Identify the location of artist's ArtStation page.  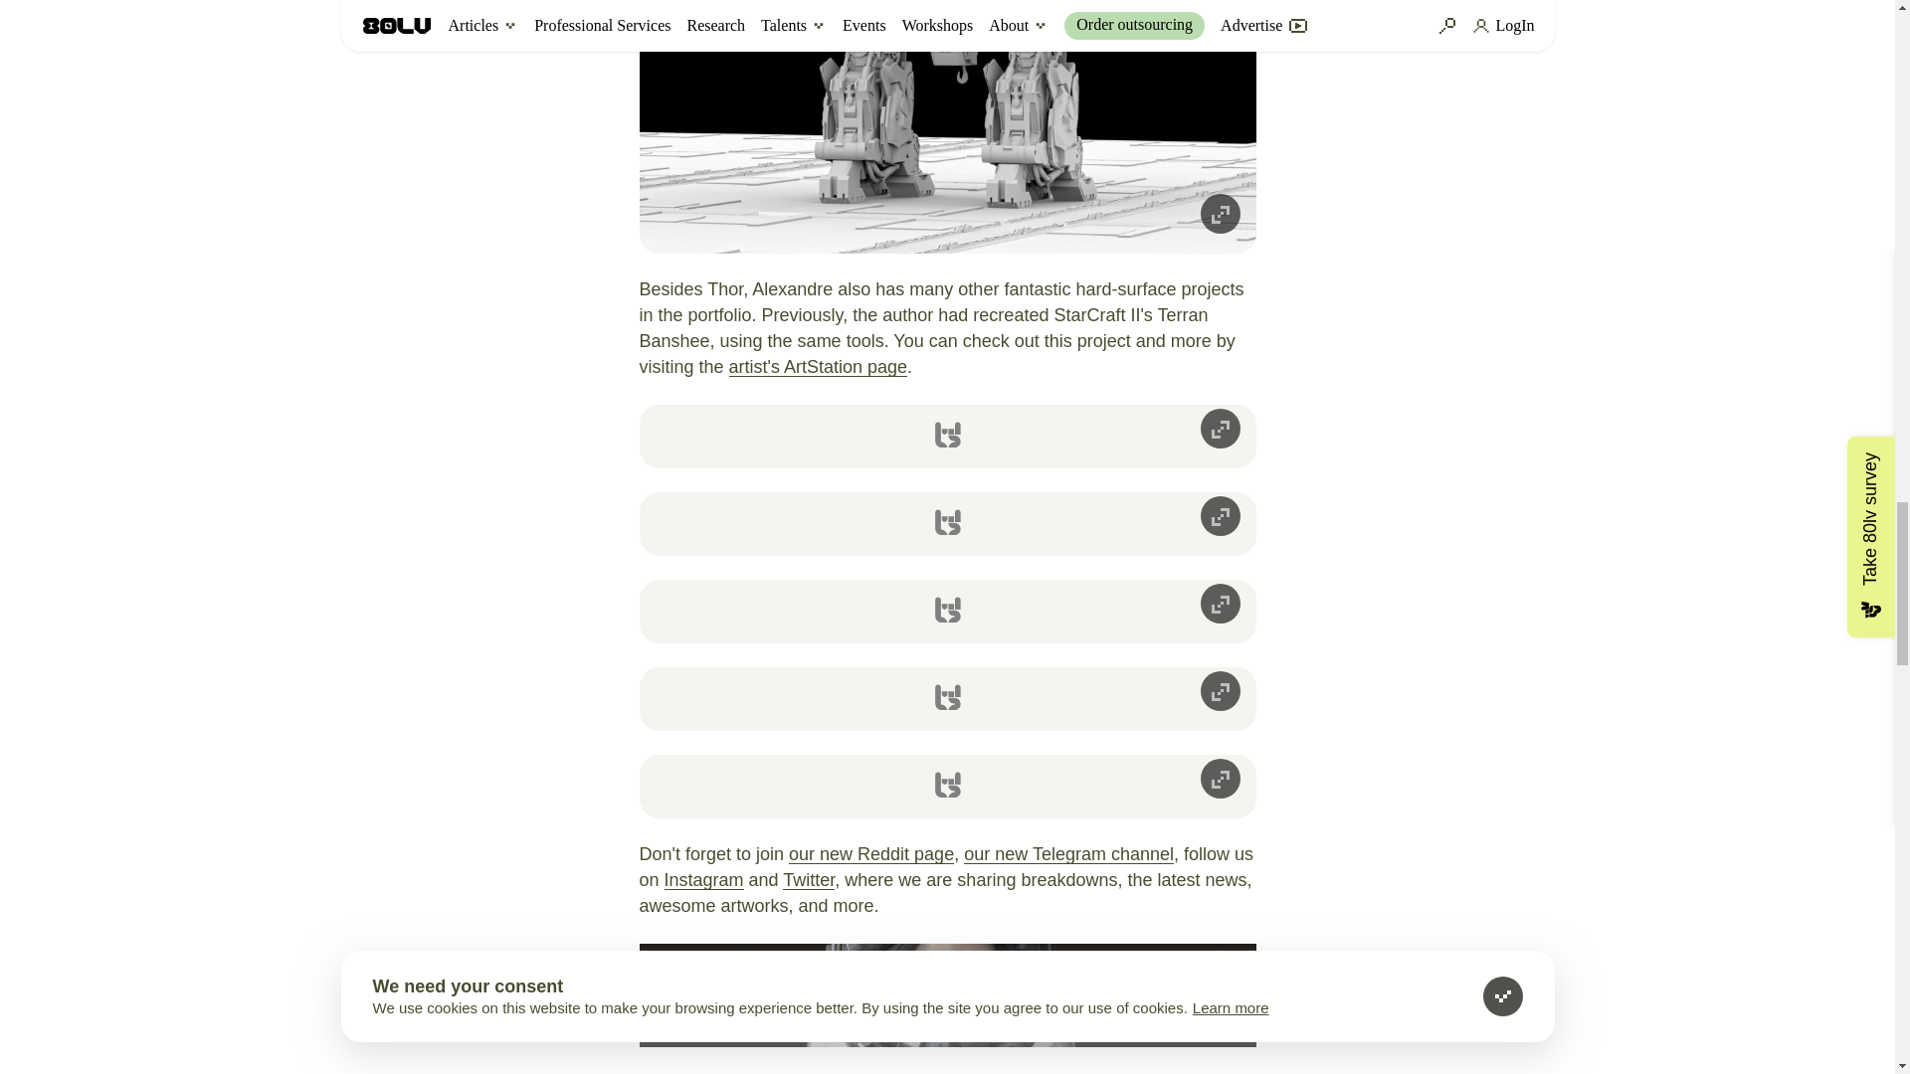
(819, 366).